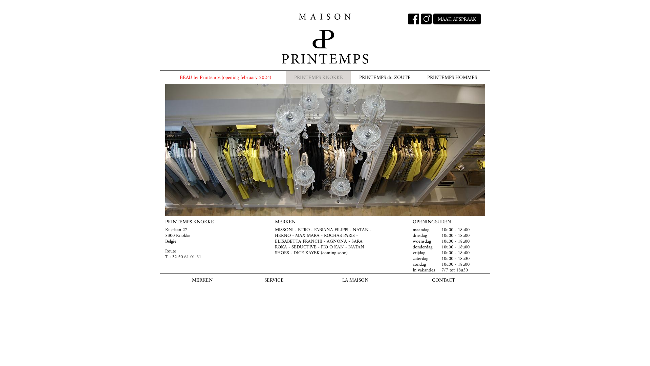 The width and height of the screenshot is (650, 366). I want to click on PRINTEMPS du ZOUTE, so click(385, 77).